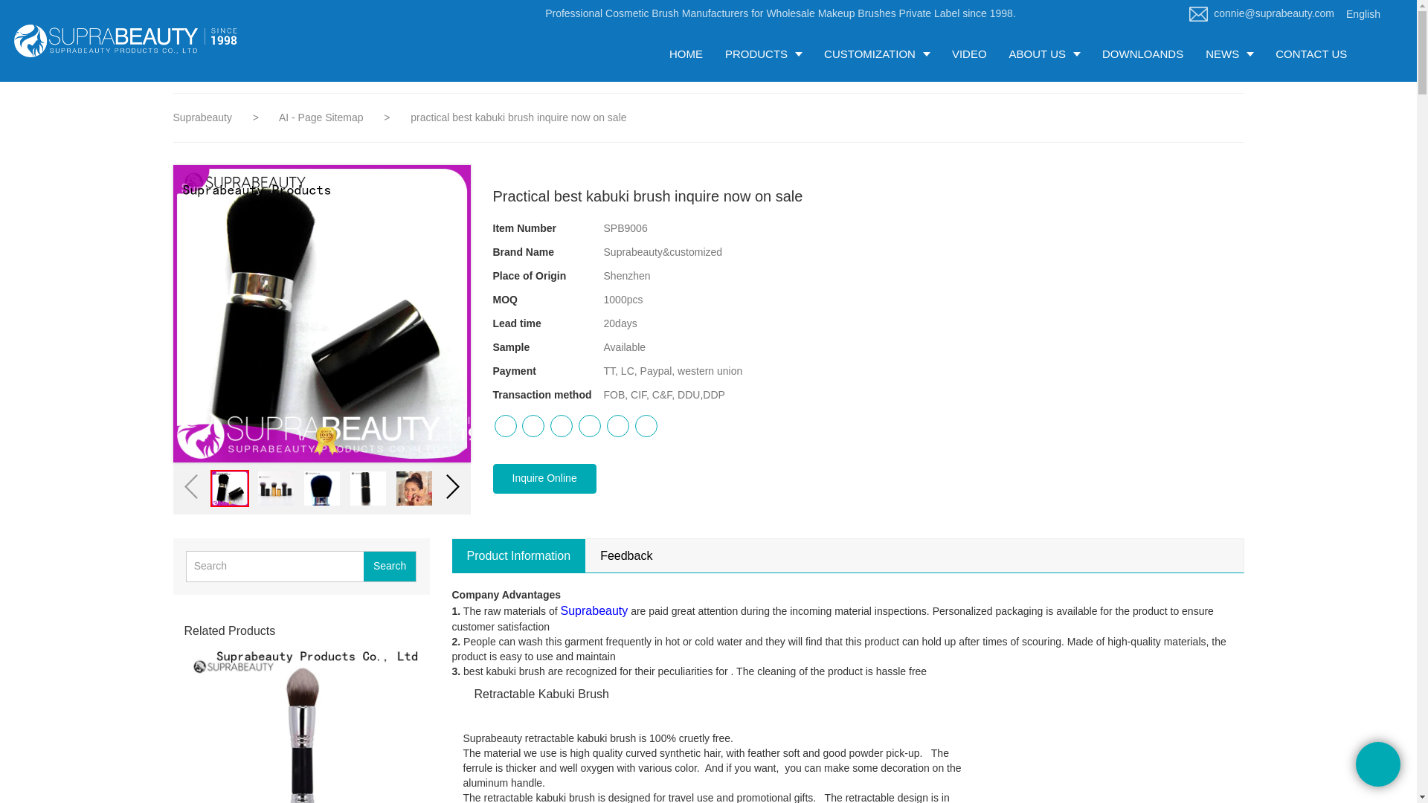 The width and height of the screenshot is (1428, 803). What do you see at coordinates (970, 54) in the screenshot?
I see `VIDEO` at bounding box center [970, 54].